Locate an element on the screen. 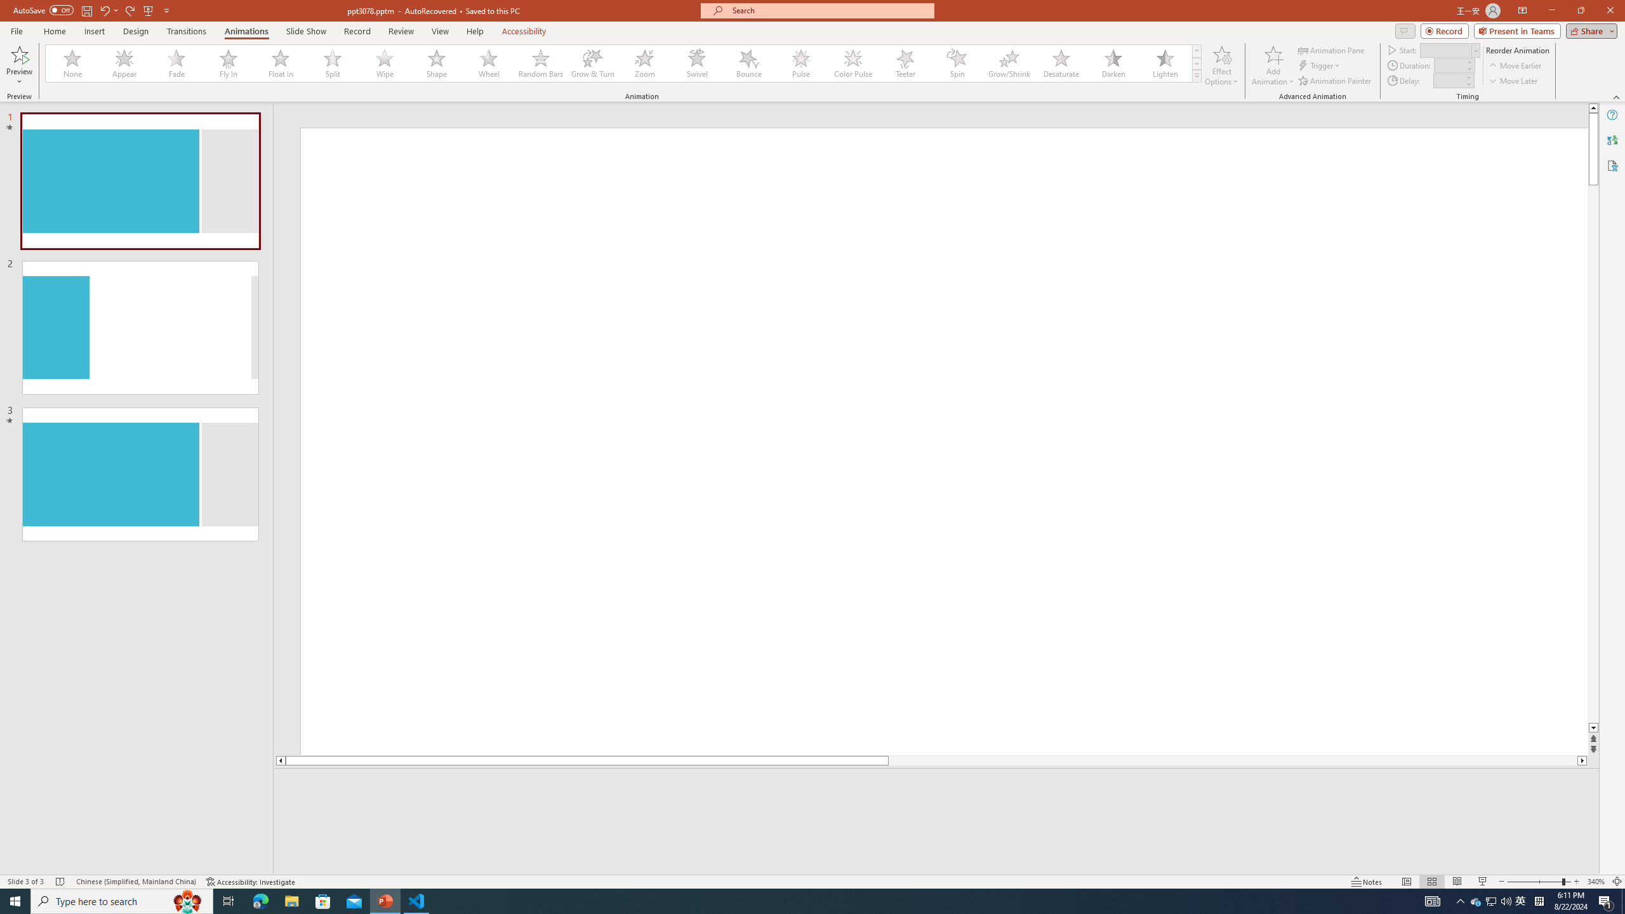 This screenshot has width=1625, height=914. Animation Duration is located at coordinates (1449, 65).